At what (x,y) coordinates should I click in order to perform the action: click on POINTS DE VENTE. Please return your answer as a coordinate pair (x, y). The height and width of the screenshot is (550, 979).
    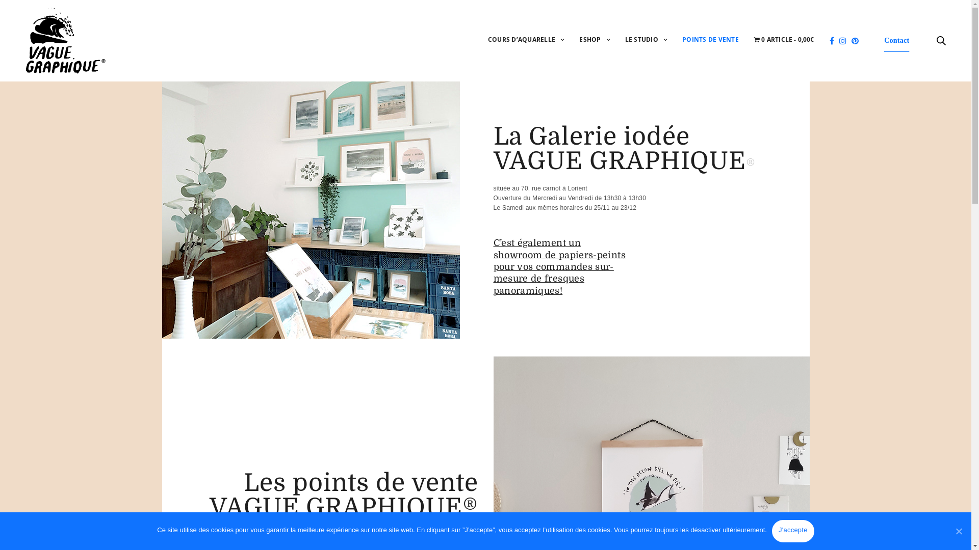
    Looking at the image, I should click on (711, 41).